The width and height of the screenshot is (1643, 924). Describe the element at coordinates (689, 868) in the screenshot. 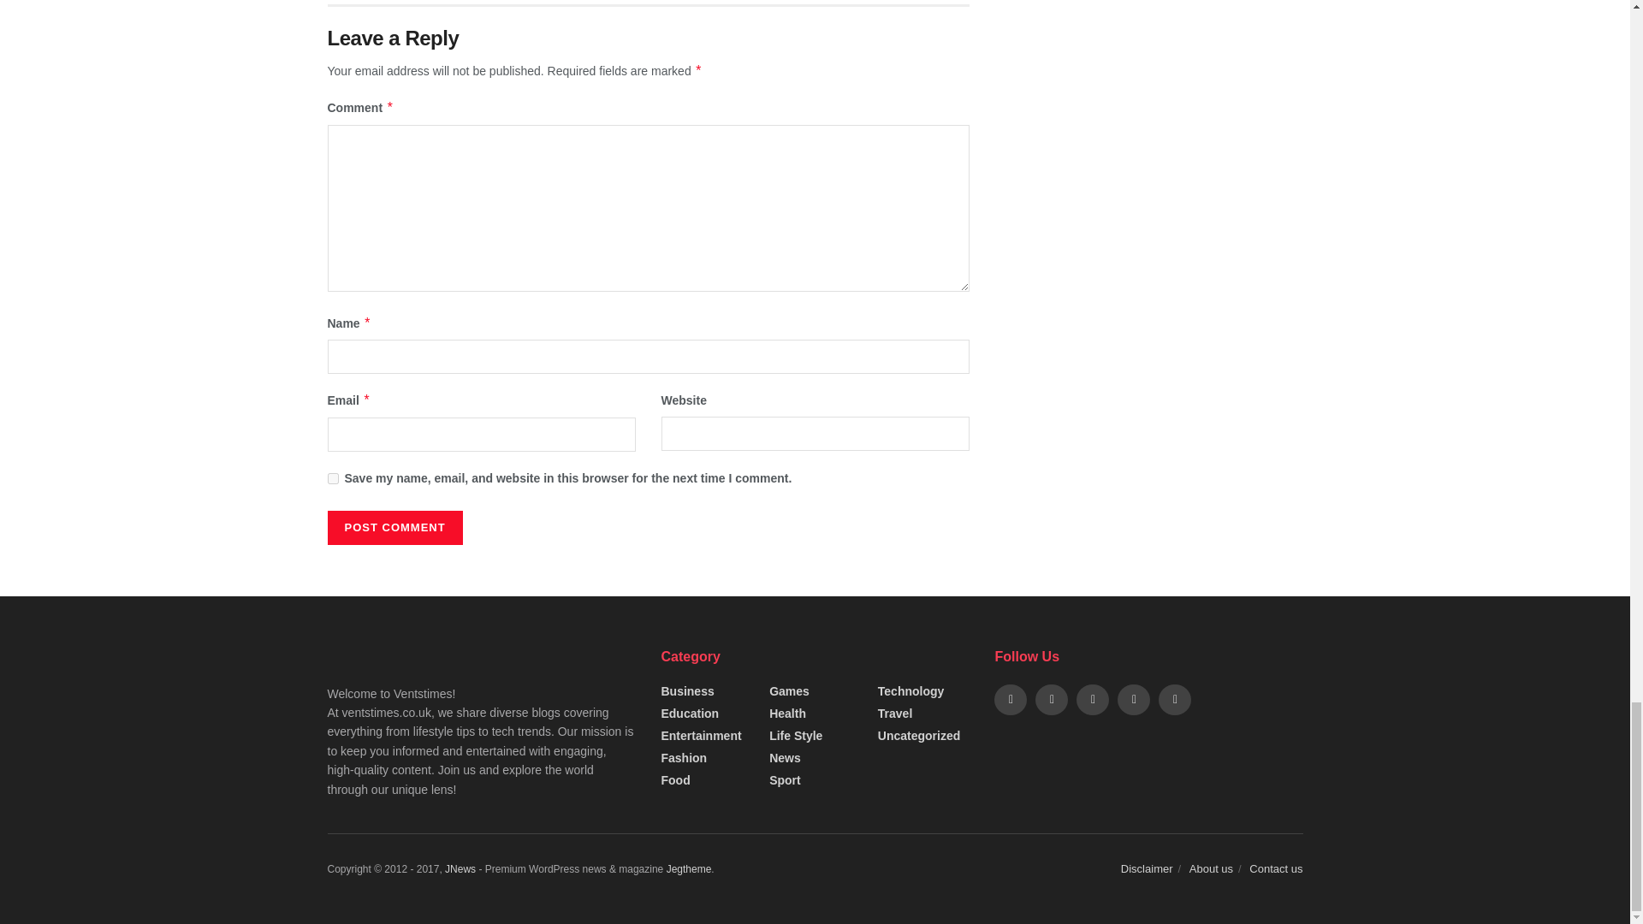

I see `Jegtheme` at that location.